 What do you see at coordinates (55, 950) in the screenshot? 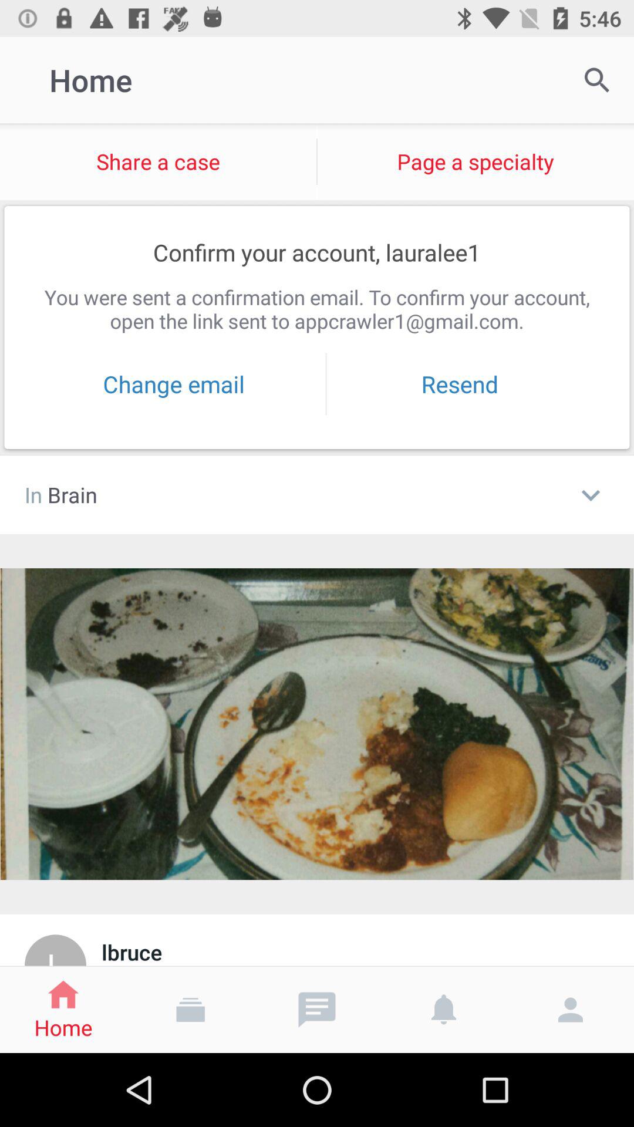
I see `select item next to the lbruce item` at bounding box center [55, 950].